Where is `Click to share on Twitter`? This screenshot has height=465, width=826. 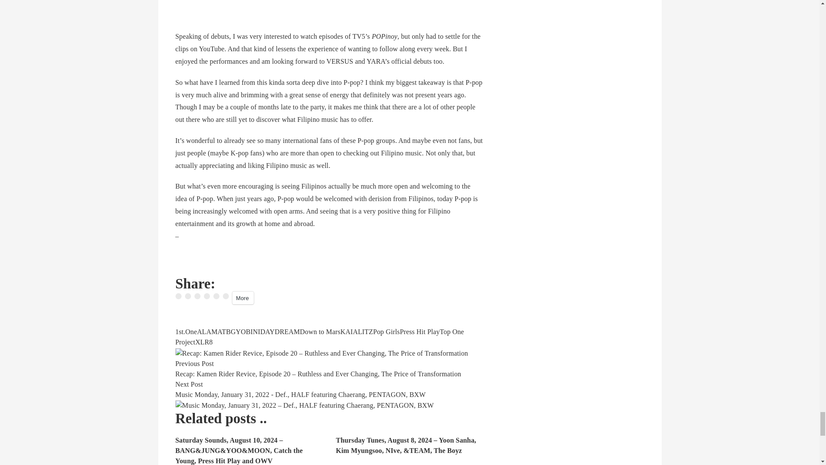
Click to share on Twitter is located at coordinates (188, 296).